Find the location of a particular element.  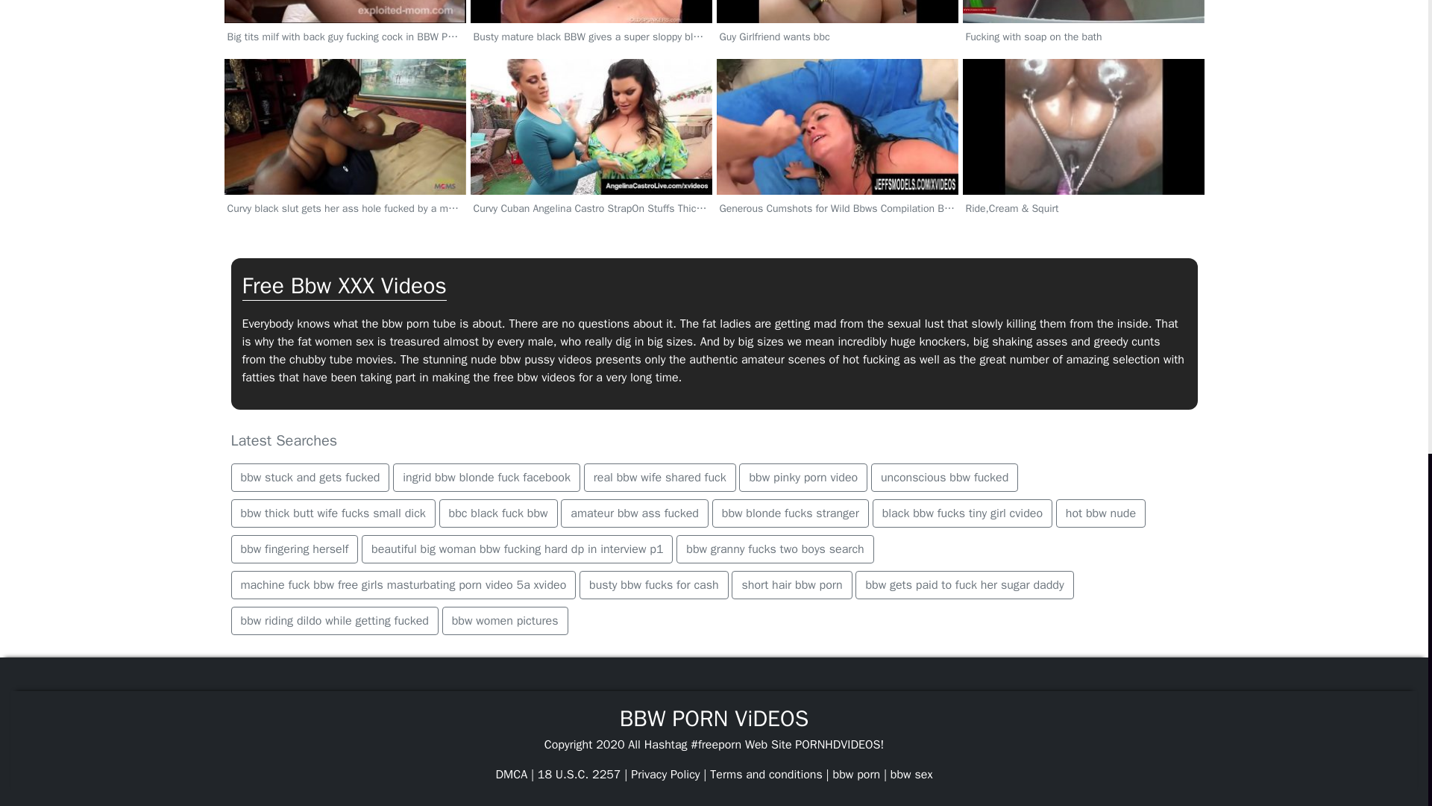

ingrid bbw blonde fuck facebook is located at coordinates (486, 478).